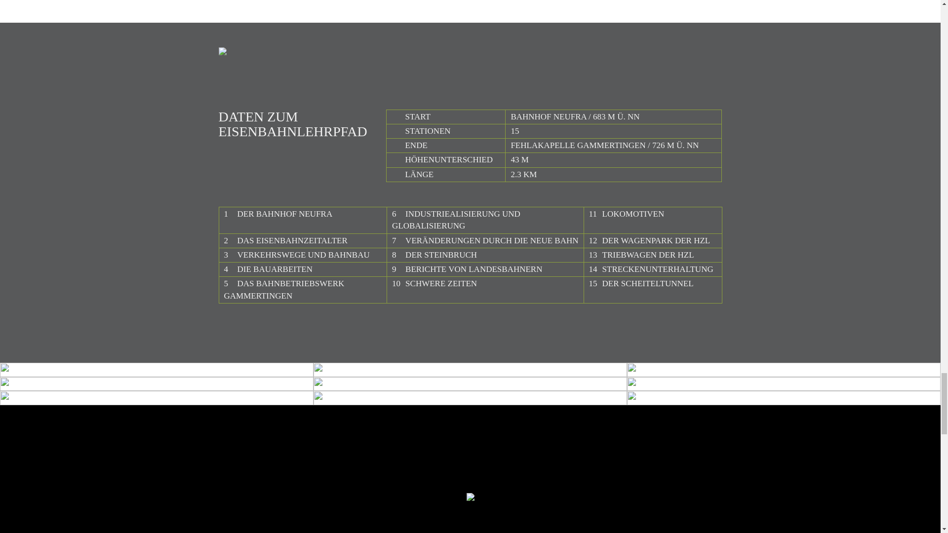 Image resolution: width=948 pixels, height=533 pixels. What do you see at coordinates (434, 255) in the screenshot?
I see `8DER STEINBRUCH` at bounding box center [434, 255].